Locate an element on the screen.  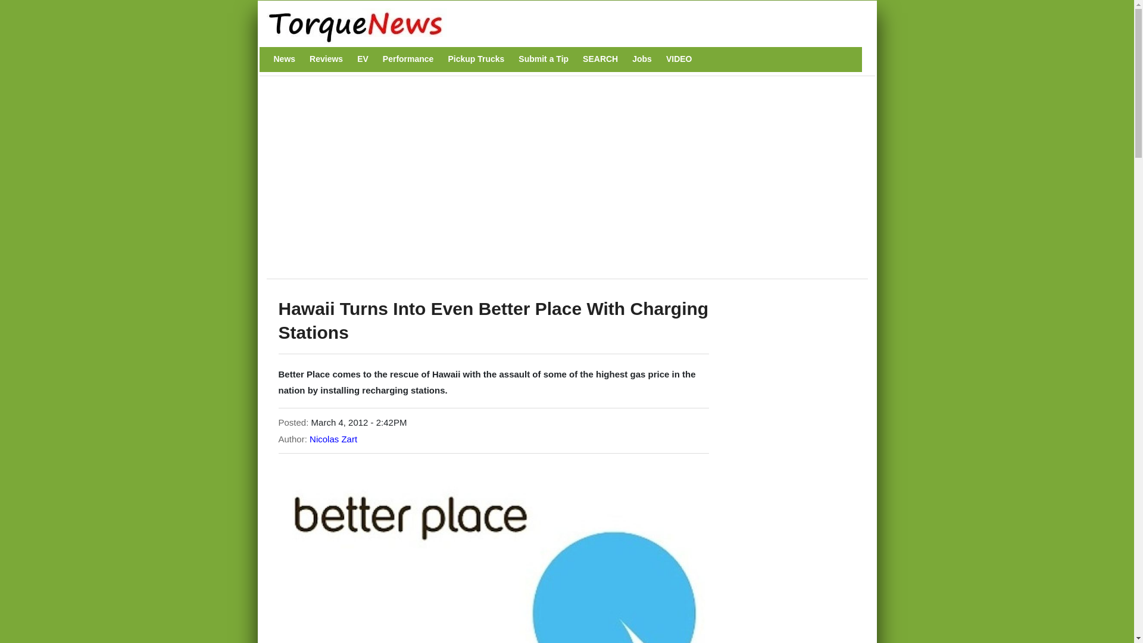
Automotive journalism jobs and careers are TorqueNews.com. is located at coordinates (642, 59).